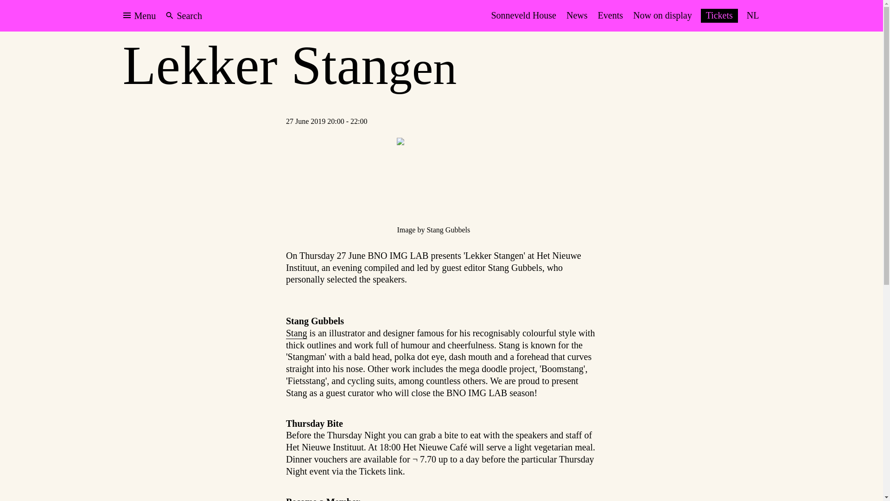  Describe the element at coordinates (753, 16) in the screenshot. I see `NL` at that location.